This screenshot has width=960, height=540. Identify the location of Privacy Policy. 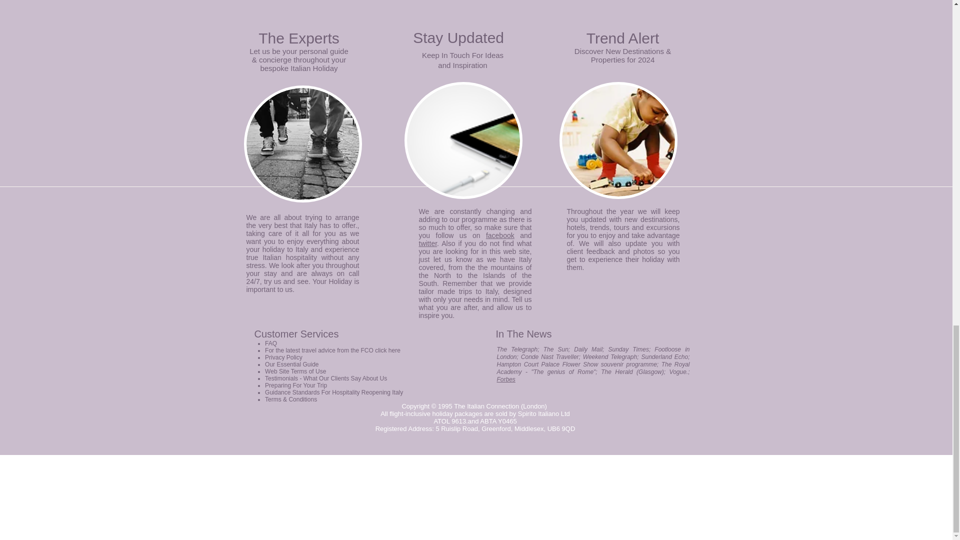
(283, 357).